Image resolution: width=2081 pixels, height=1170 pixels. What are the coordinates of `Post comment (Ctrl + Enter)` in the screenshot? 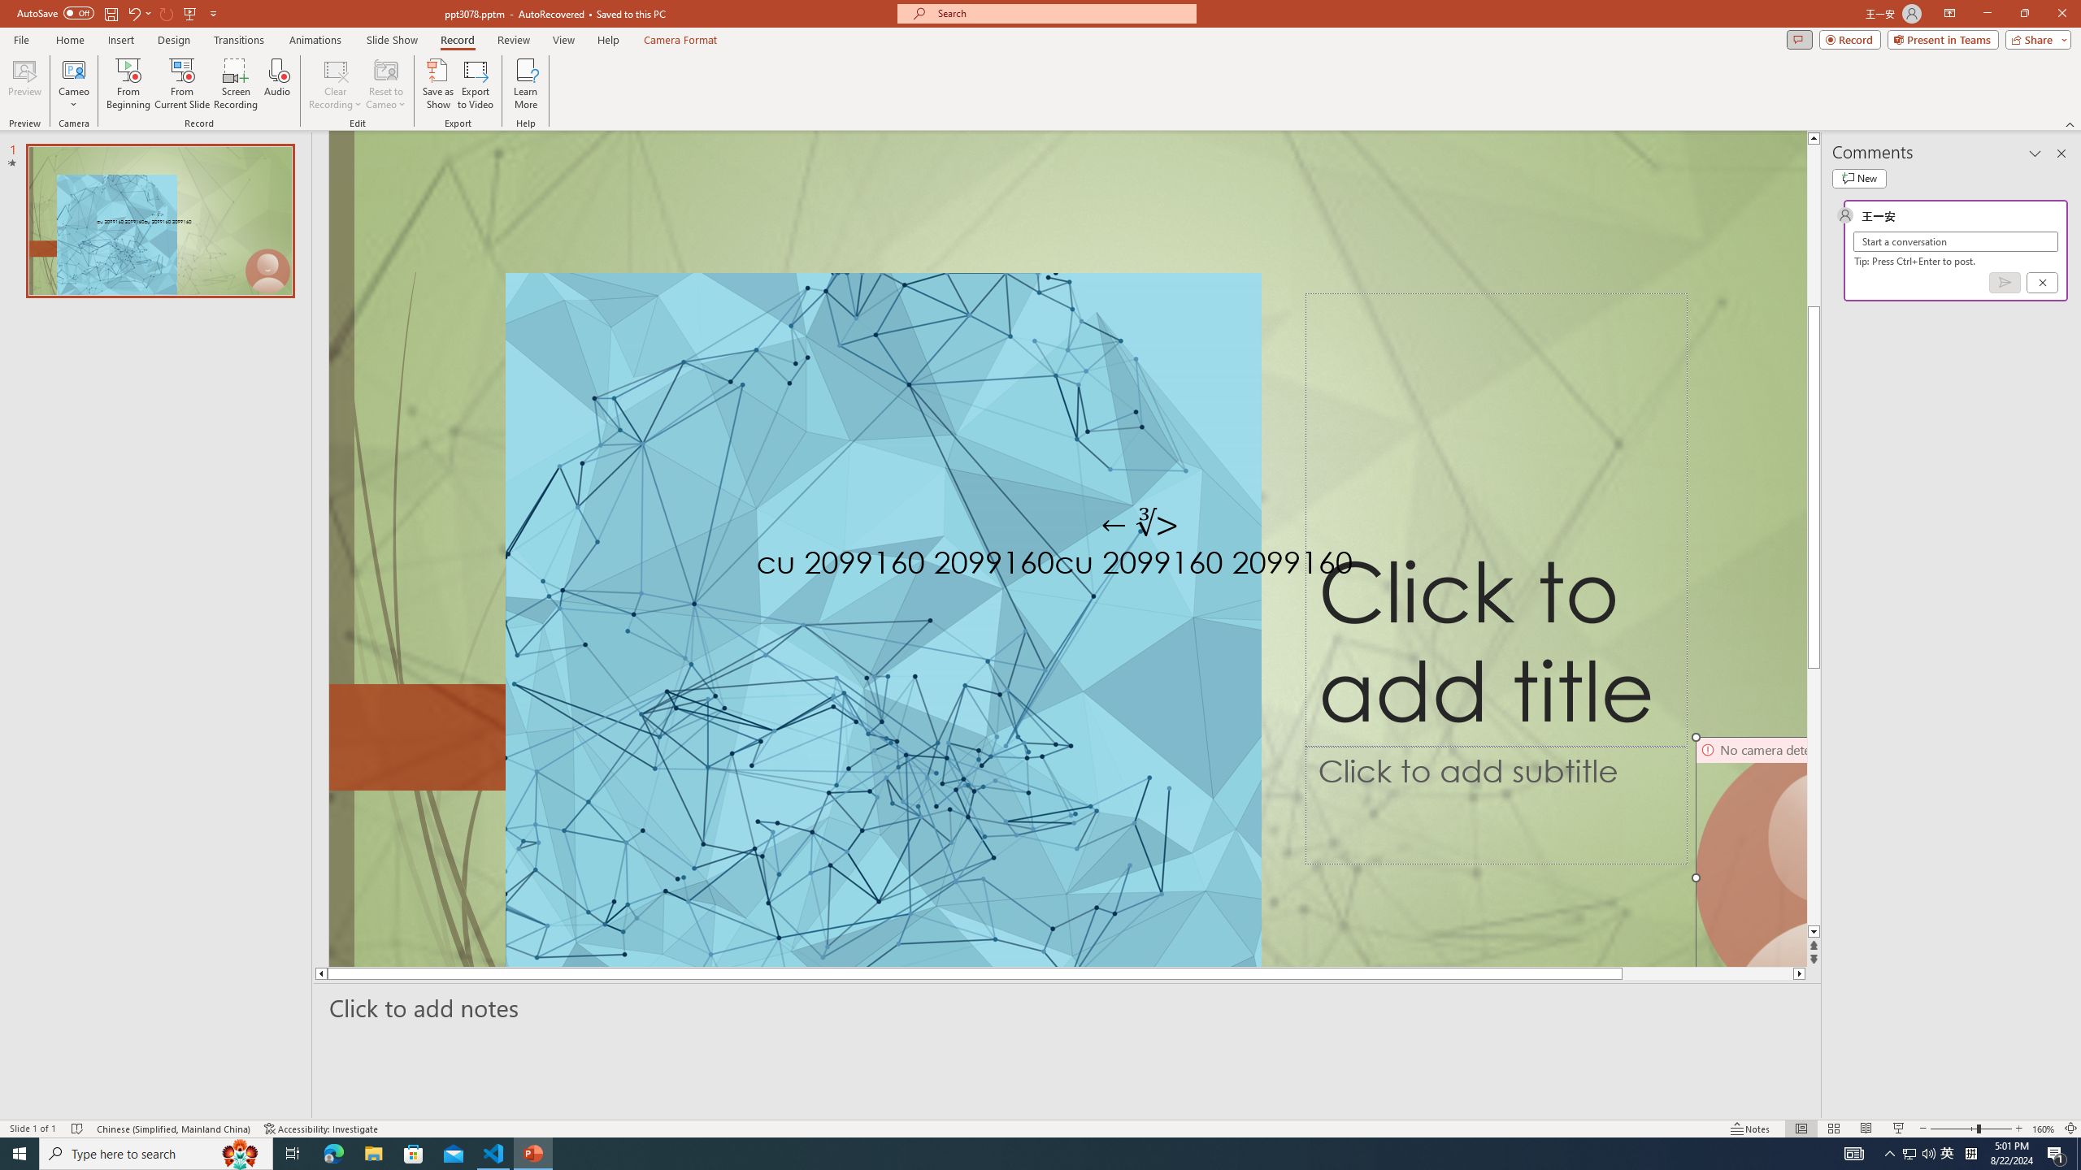 It's located at (2005, 283).